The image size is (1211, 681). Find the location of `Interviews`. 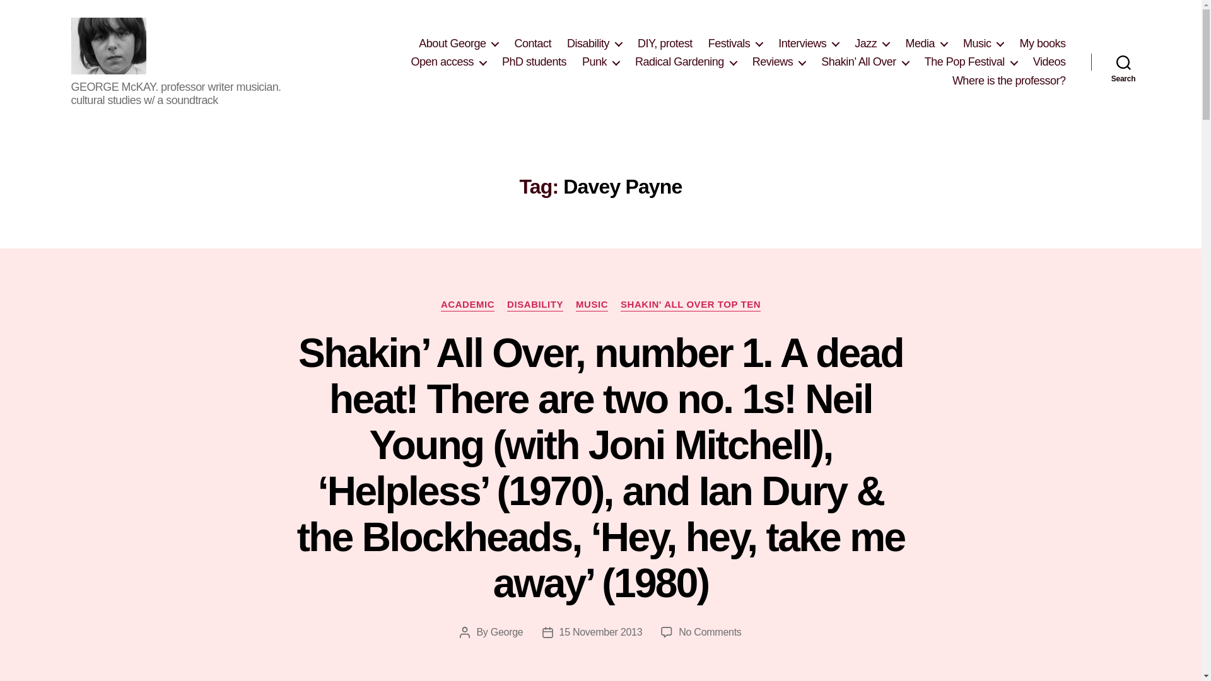

Interviews is located at coordinates (809, 44).